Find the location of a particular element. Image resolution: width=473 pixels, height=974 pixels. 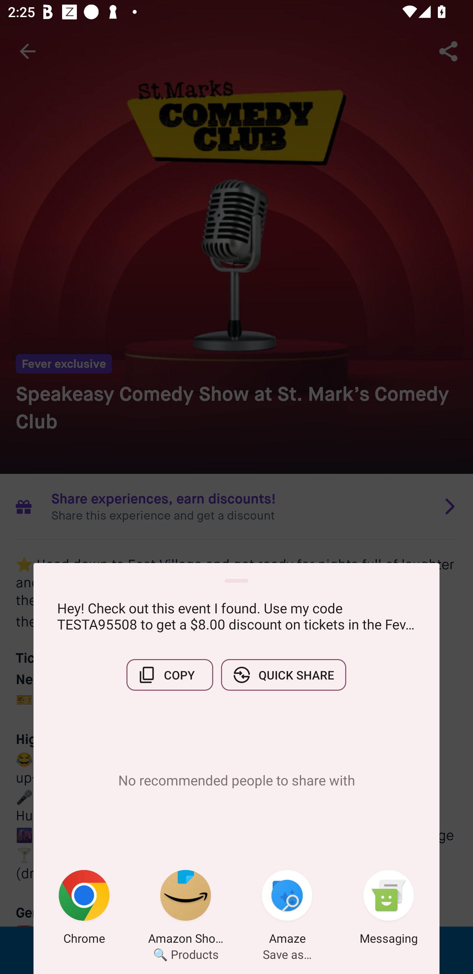

QUICK SHARE is located at coordinates (283, 675).